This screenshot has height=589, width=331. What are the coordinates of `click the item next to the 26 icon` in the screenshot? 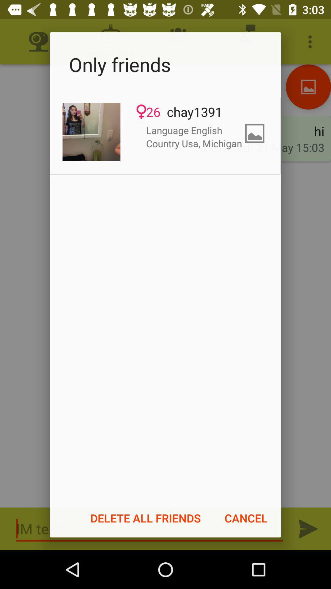 It's located at (91, 132).